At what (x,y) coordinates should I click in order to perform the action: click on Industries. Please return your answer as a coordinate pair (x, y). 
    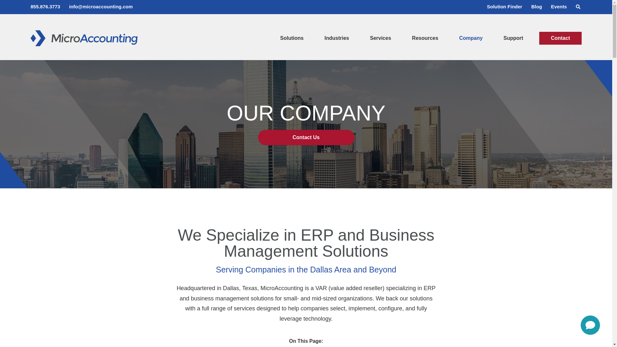
    Looking at the image, I should click on (336, 46).